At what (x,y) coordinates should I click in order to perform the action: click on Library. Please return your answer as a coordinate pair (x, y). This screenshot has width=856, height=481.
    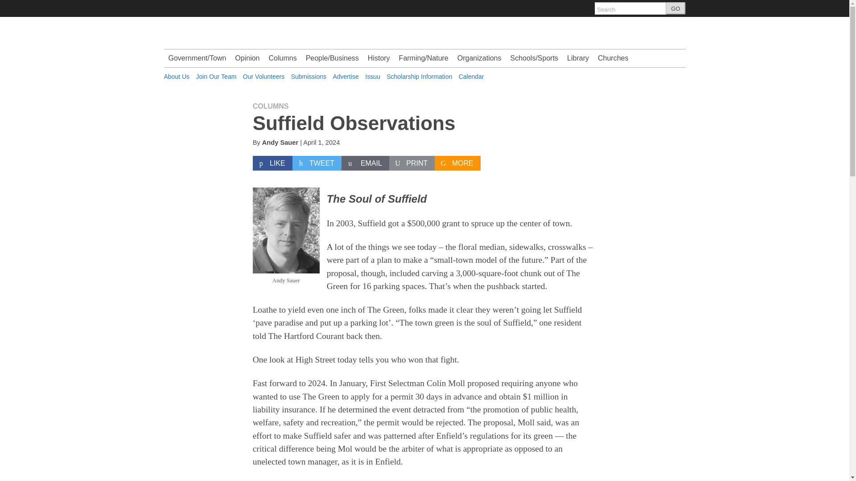
    Looking at the image, I should click on (578, 58).